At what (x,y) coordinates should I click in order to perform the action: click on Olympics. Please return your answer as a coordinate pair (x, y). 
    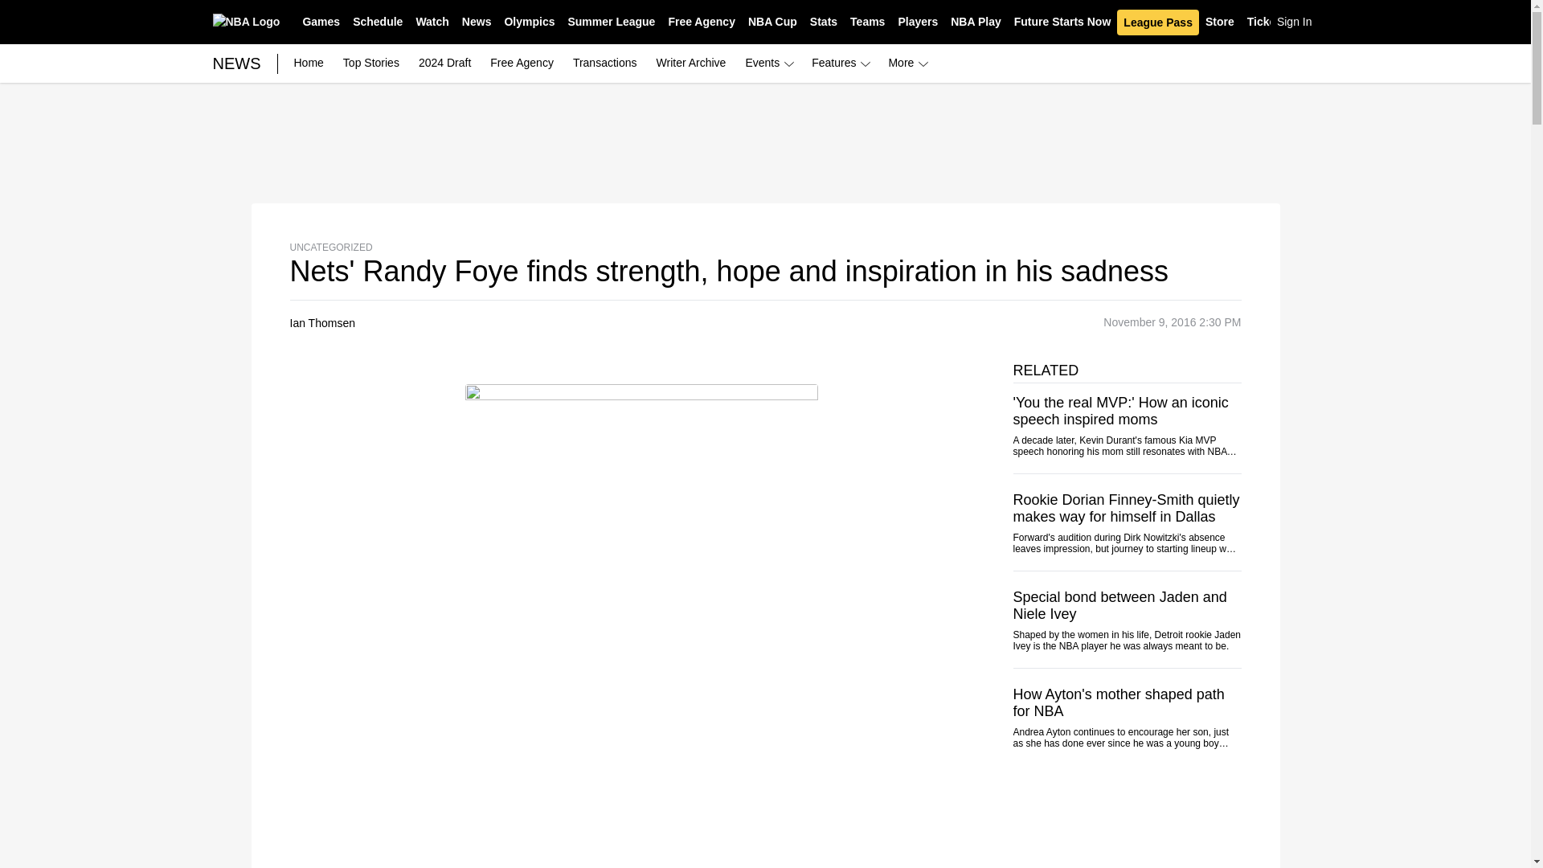
    Looking at the image, I should click on (529, 23).